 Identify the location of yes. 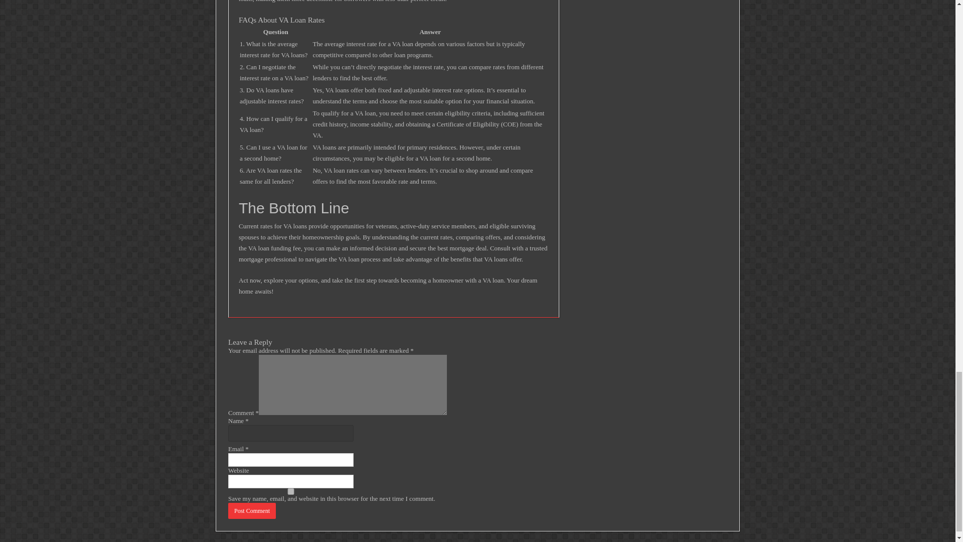
(291, 492).